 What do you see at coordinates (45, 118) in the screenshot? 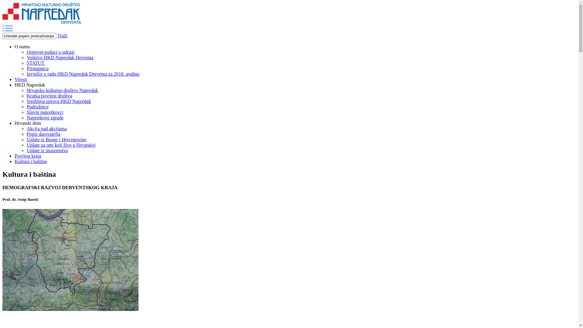
I see `Napretkove zgrade` at bounding box center [45, 118].